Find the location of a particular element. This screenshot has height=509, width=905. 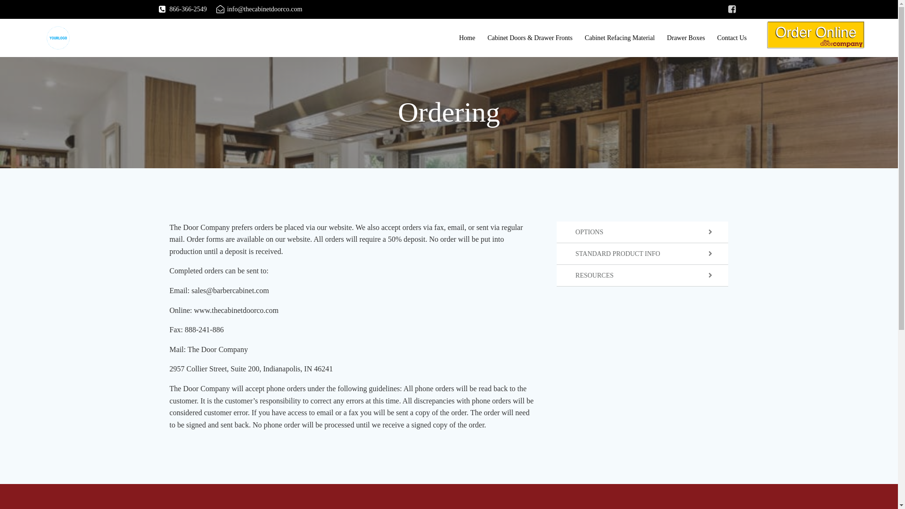

RESOURCES is located at coordinates (642, 275).